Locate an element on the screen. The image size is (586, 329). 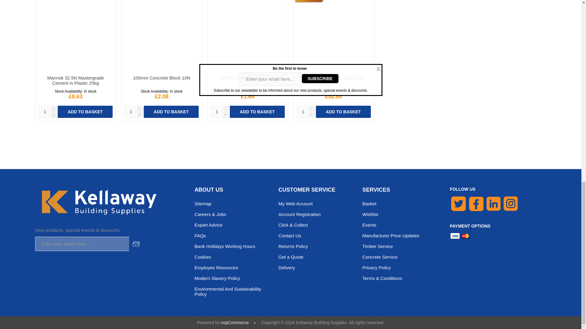
Add to basket is located at coordinates (171, 111).